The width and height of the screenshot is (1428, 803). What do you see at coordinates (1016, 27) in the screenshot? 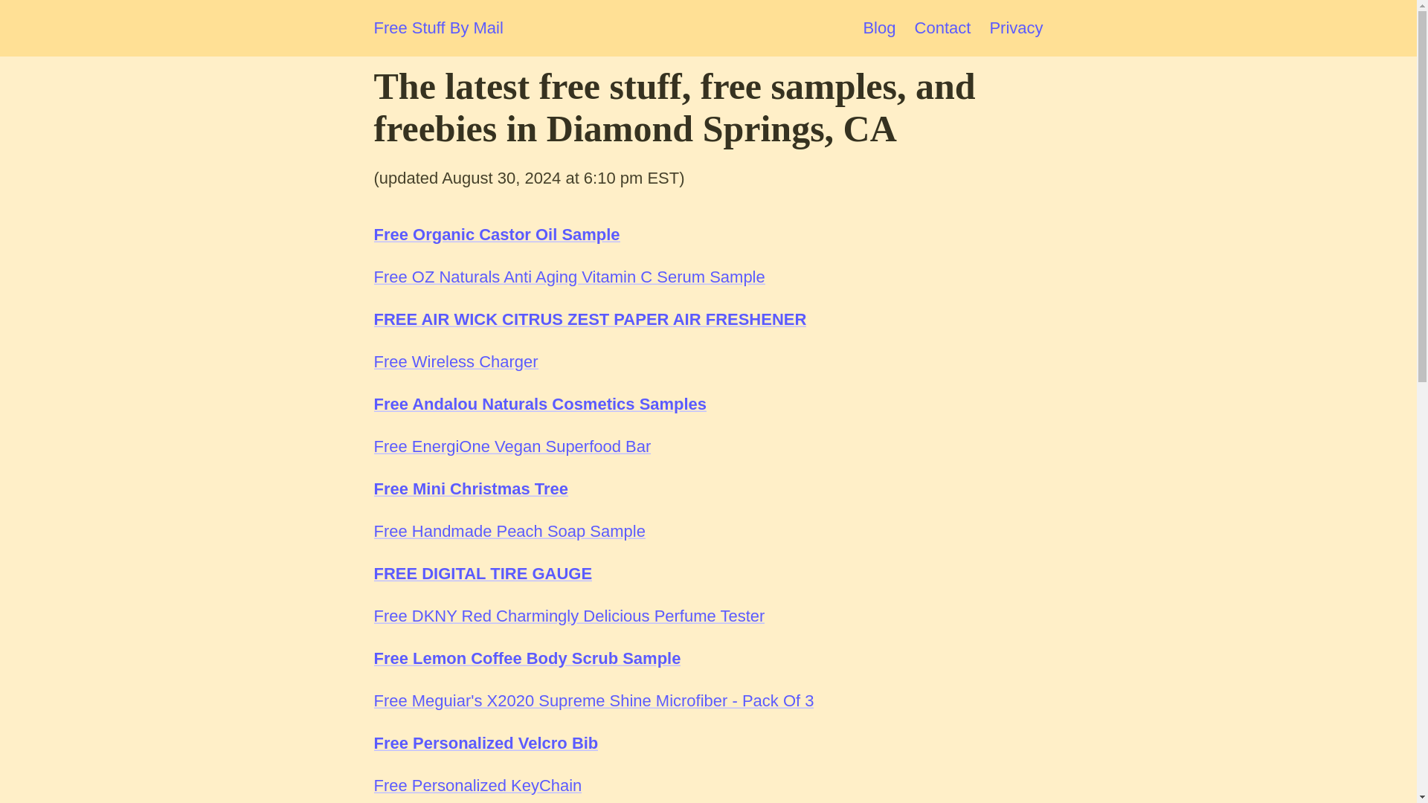
I see `Privacy` at bounding box center [1016, 27].